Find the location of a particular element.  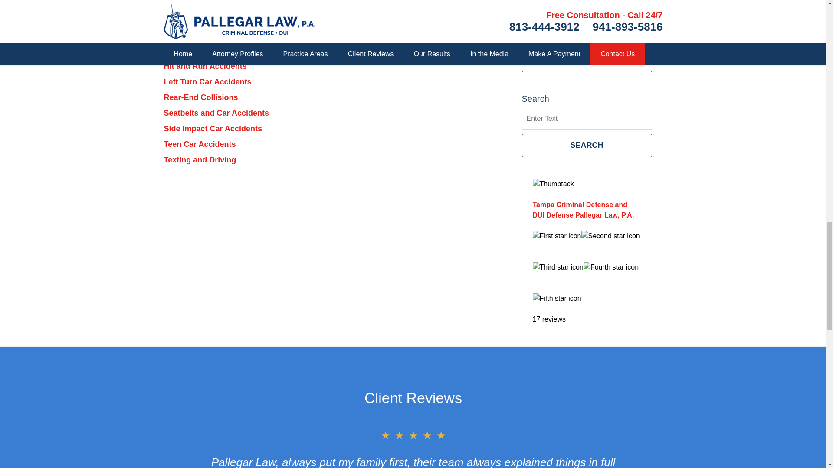

Teen Car Accidents is located at coordinates (200, 144).